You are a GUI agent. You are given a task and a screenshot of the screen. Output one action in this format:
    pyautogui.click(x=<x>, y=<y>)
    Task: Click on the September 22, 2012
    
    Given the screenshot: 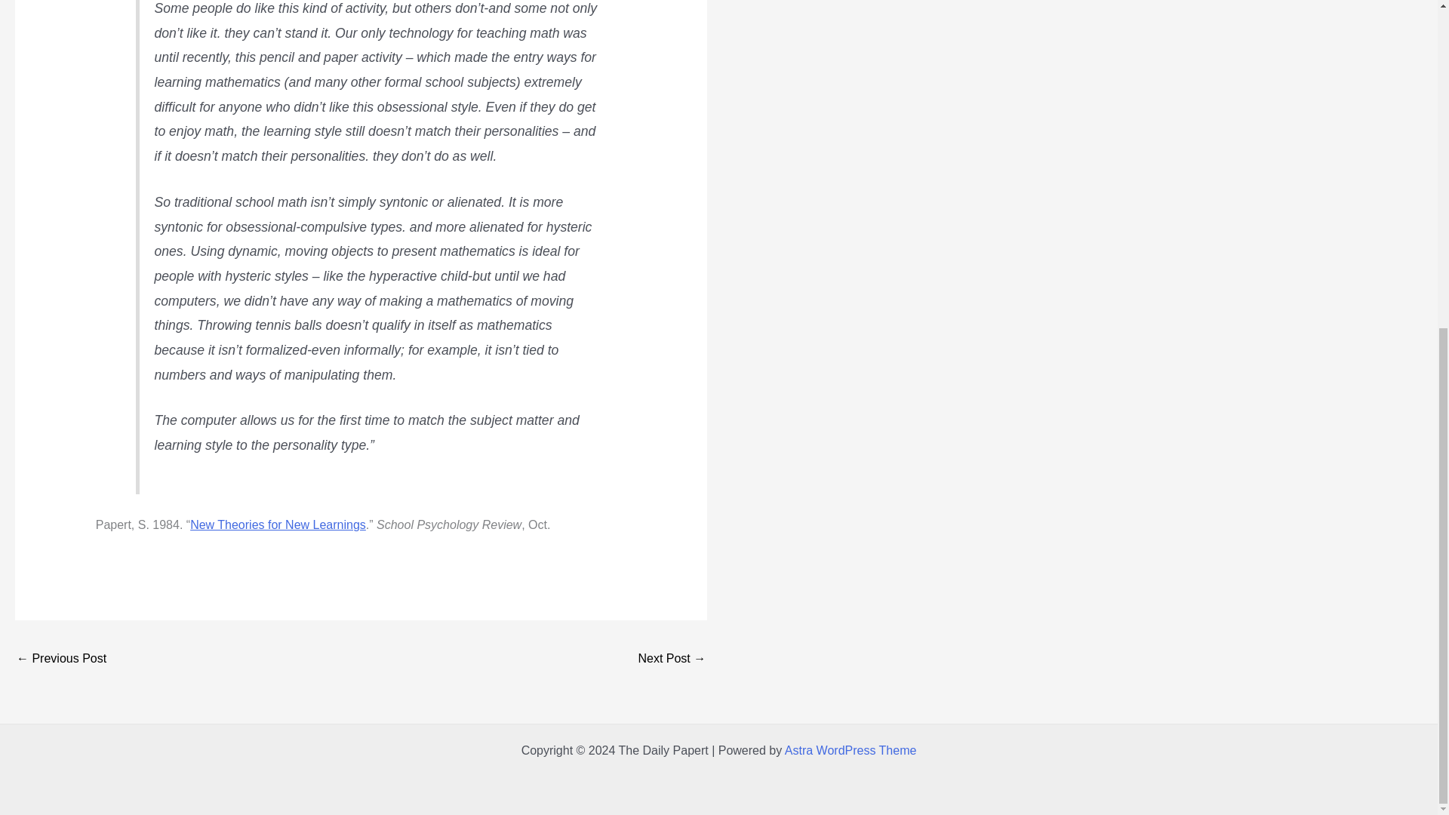 What is the action you would take?
    pyautogui.click(x=672, y=660)
    